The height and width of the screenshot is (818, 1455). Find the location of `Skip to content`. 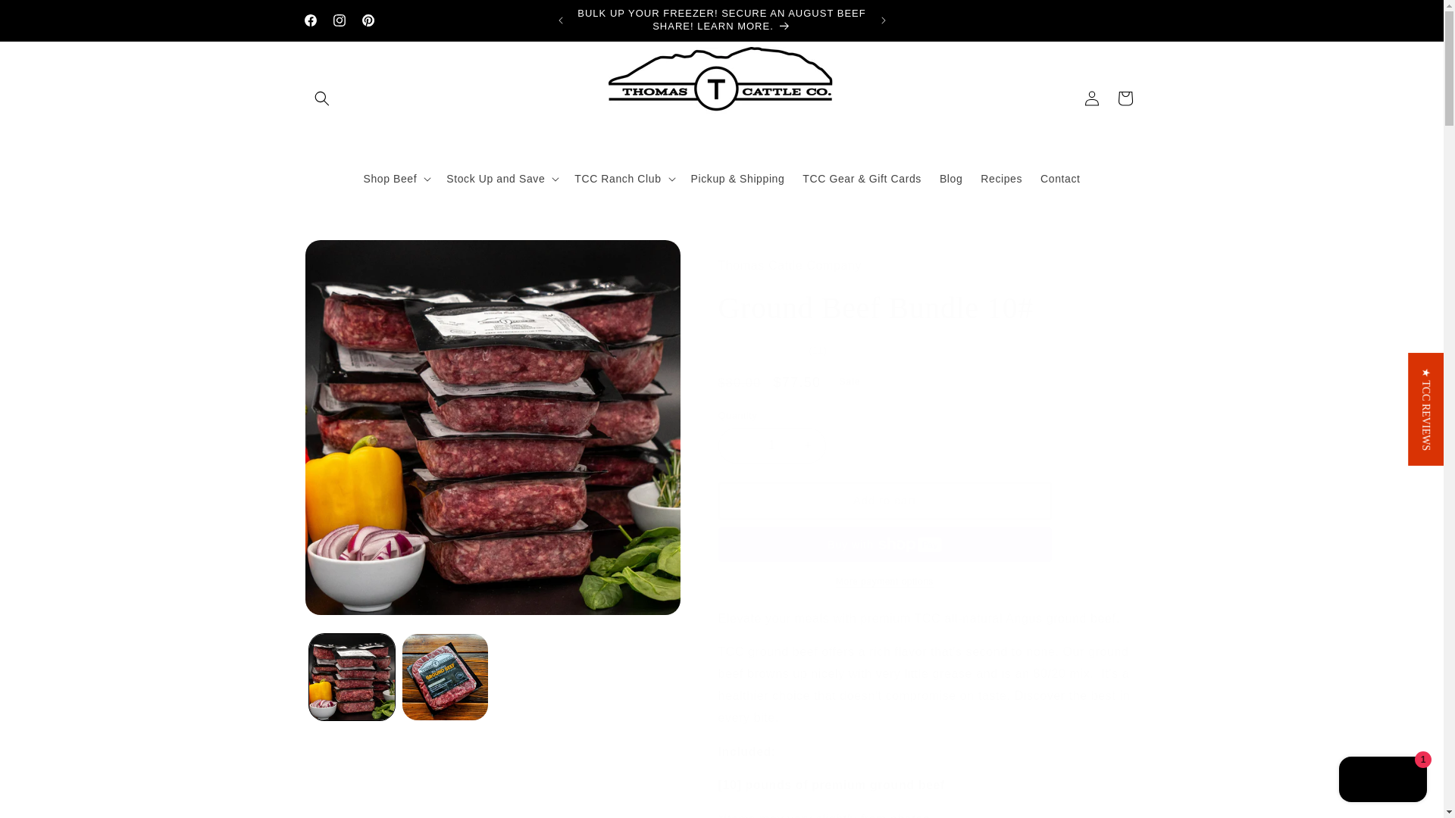

Skip to content is located at coordinates (46, 18).